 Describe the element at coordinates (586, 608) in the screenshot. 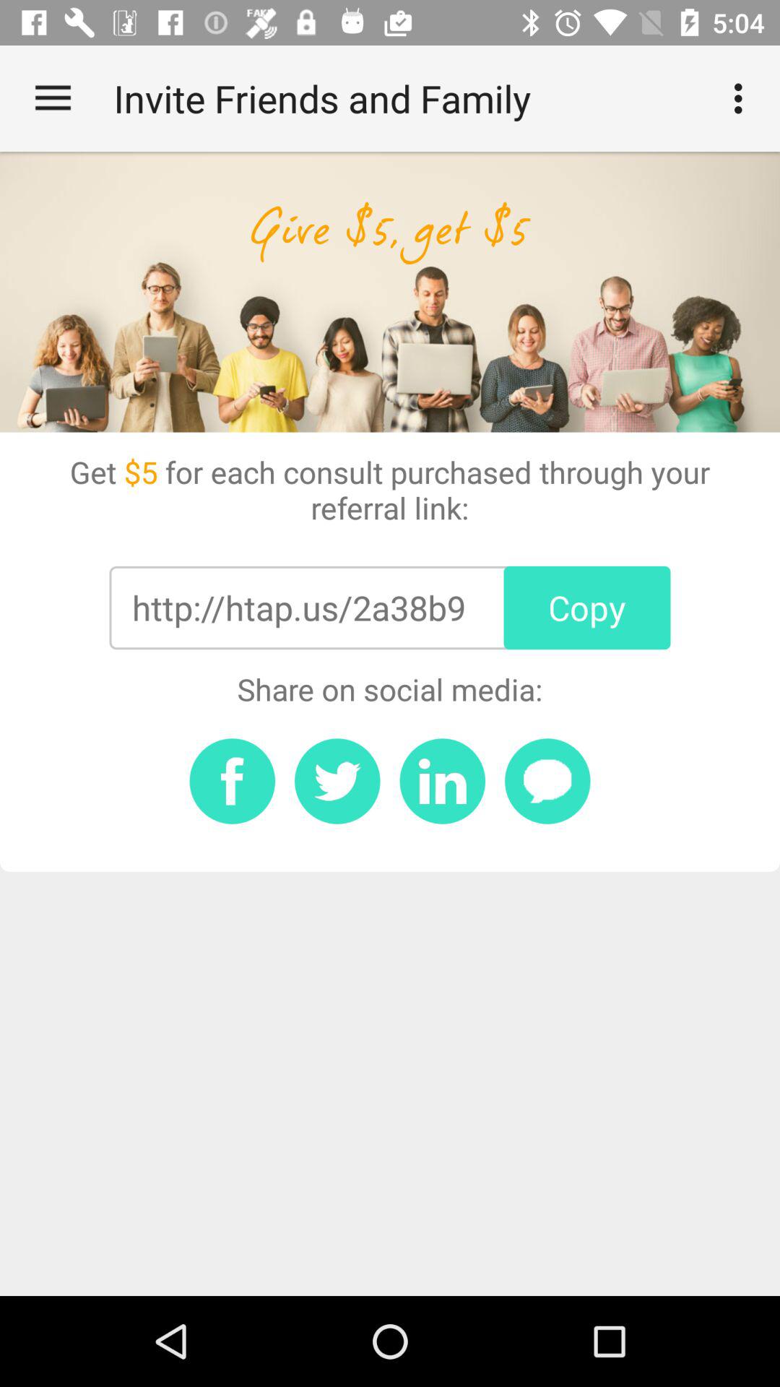

I see `tap item below get 5 for` at that location.